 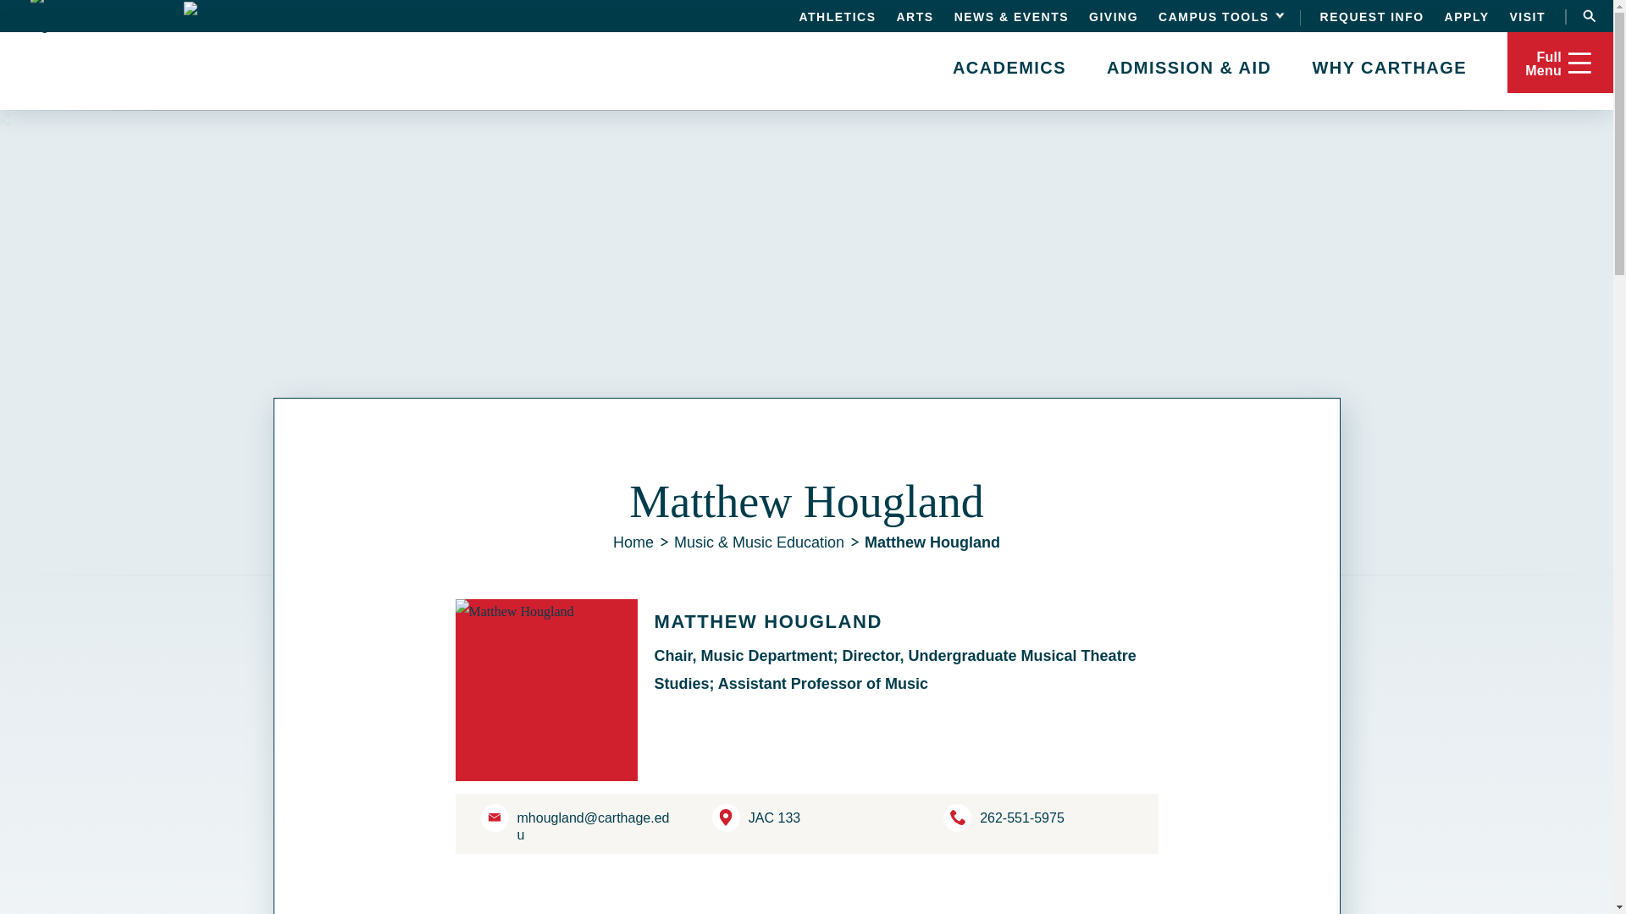 What do you see at coordinates (837, 16) in the screenshot?
I see `ATHLETICS` at bounding box center [837, 16].